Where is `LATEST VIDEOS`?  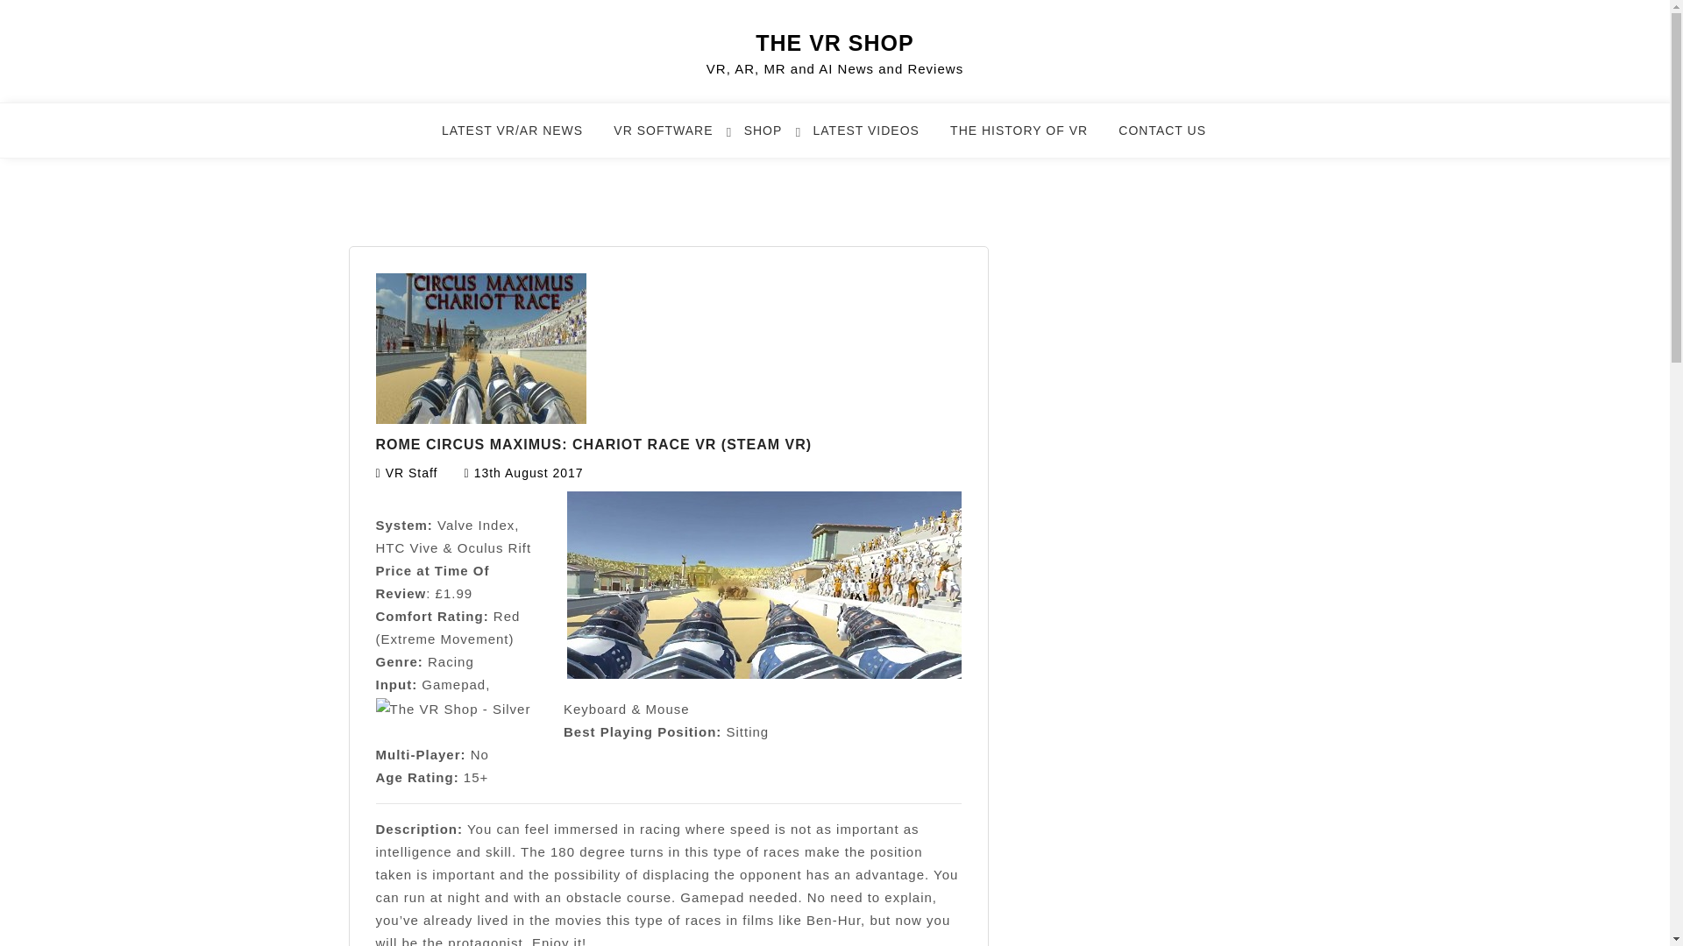
LATEST VIDEOS is located at coordinates (877, 138).